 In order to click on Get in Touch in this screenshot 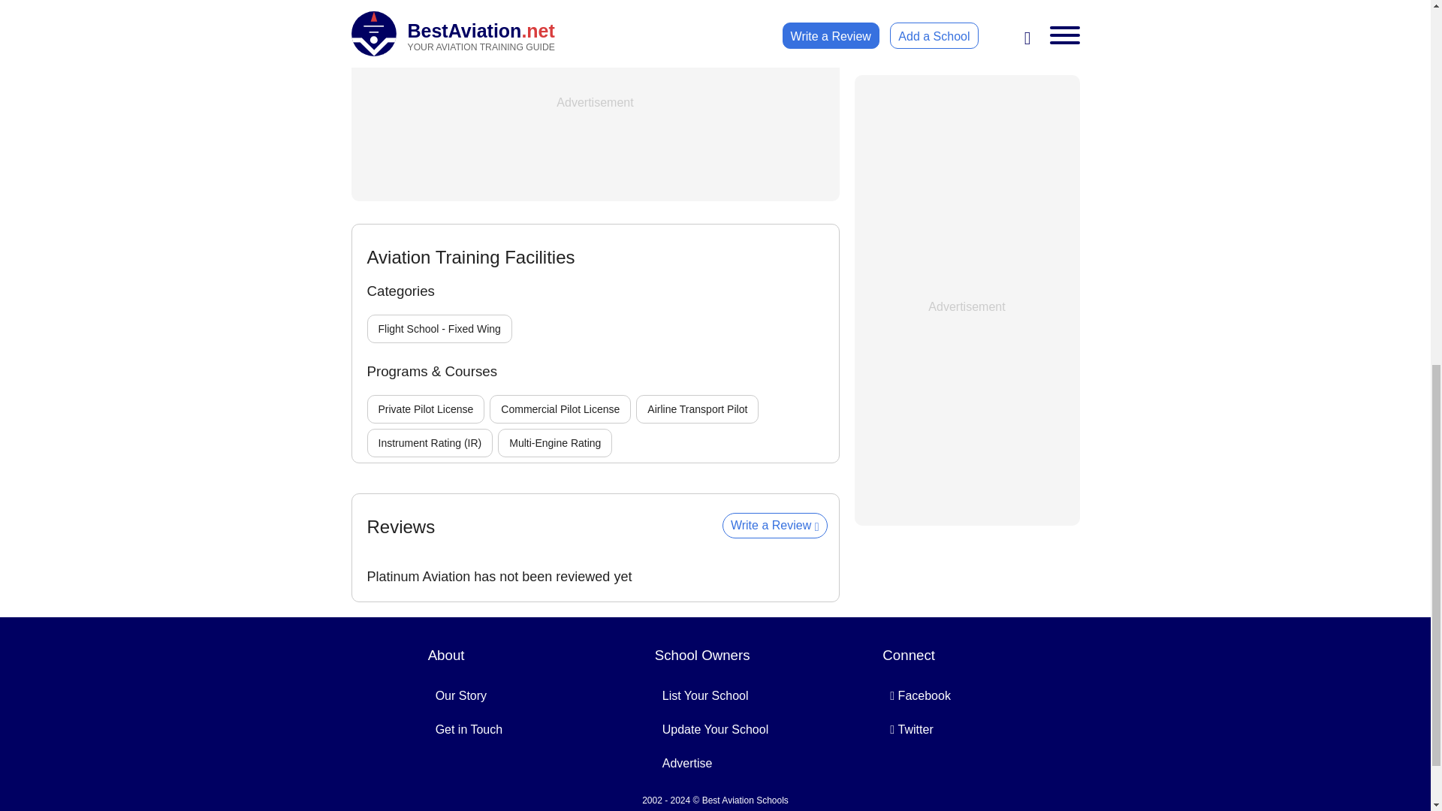, I will do `click(469, 729)`.